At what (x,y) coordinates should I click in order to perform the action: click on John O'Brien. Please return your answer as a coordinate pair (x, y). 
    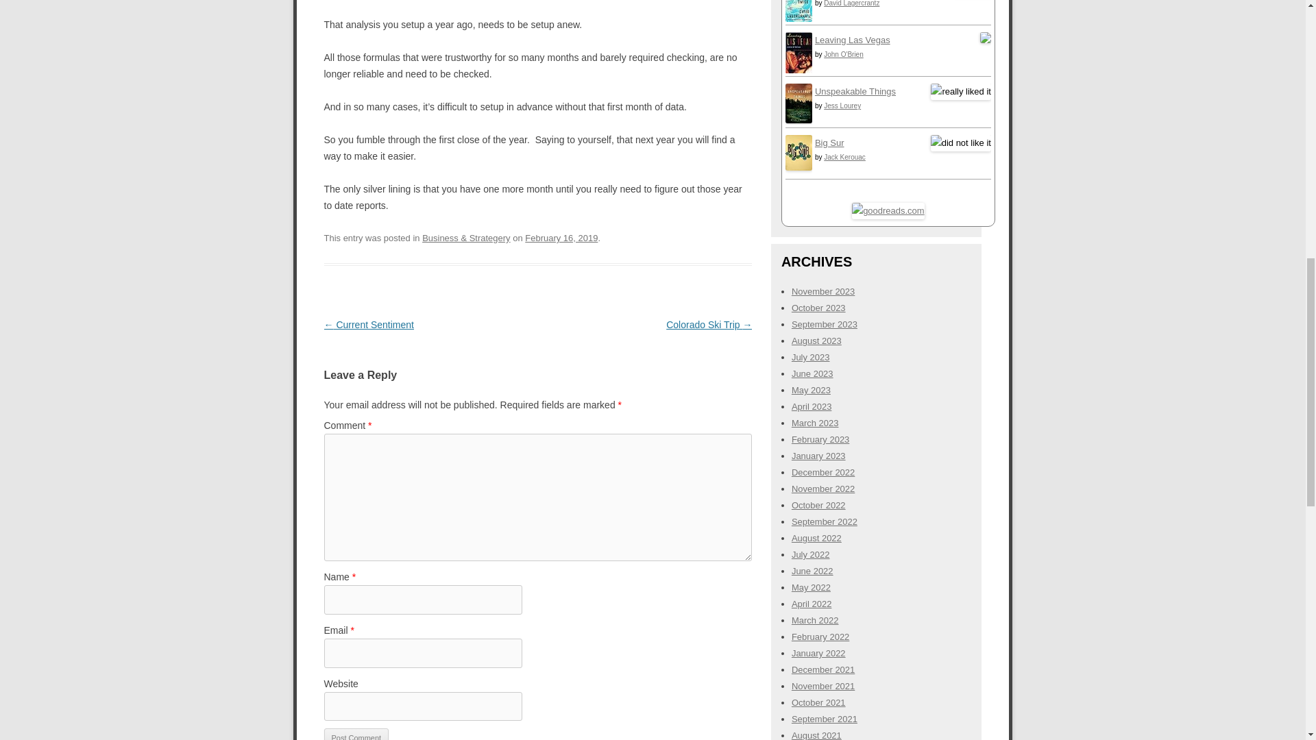
    Looking at the image, I should click on (843, 55).